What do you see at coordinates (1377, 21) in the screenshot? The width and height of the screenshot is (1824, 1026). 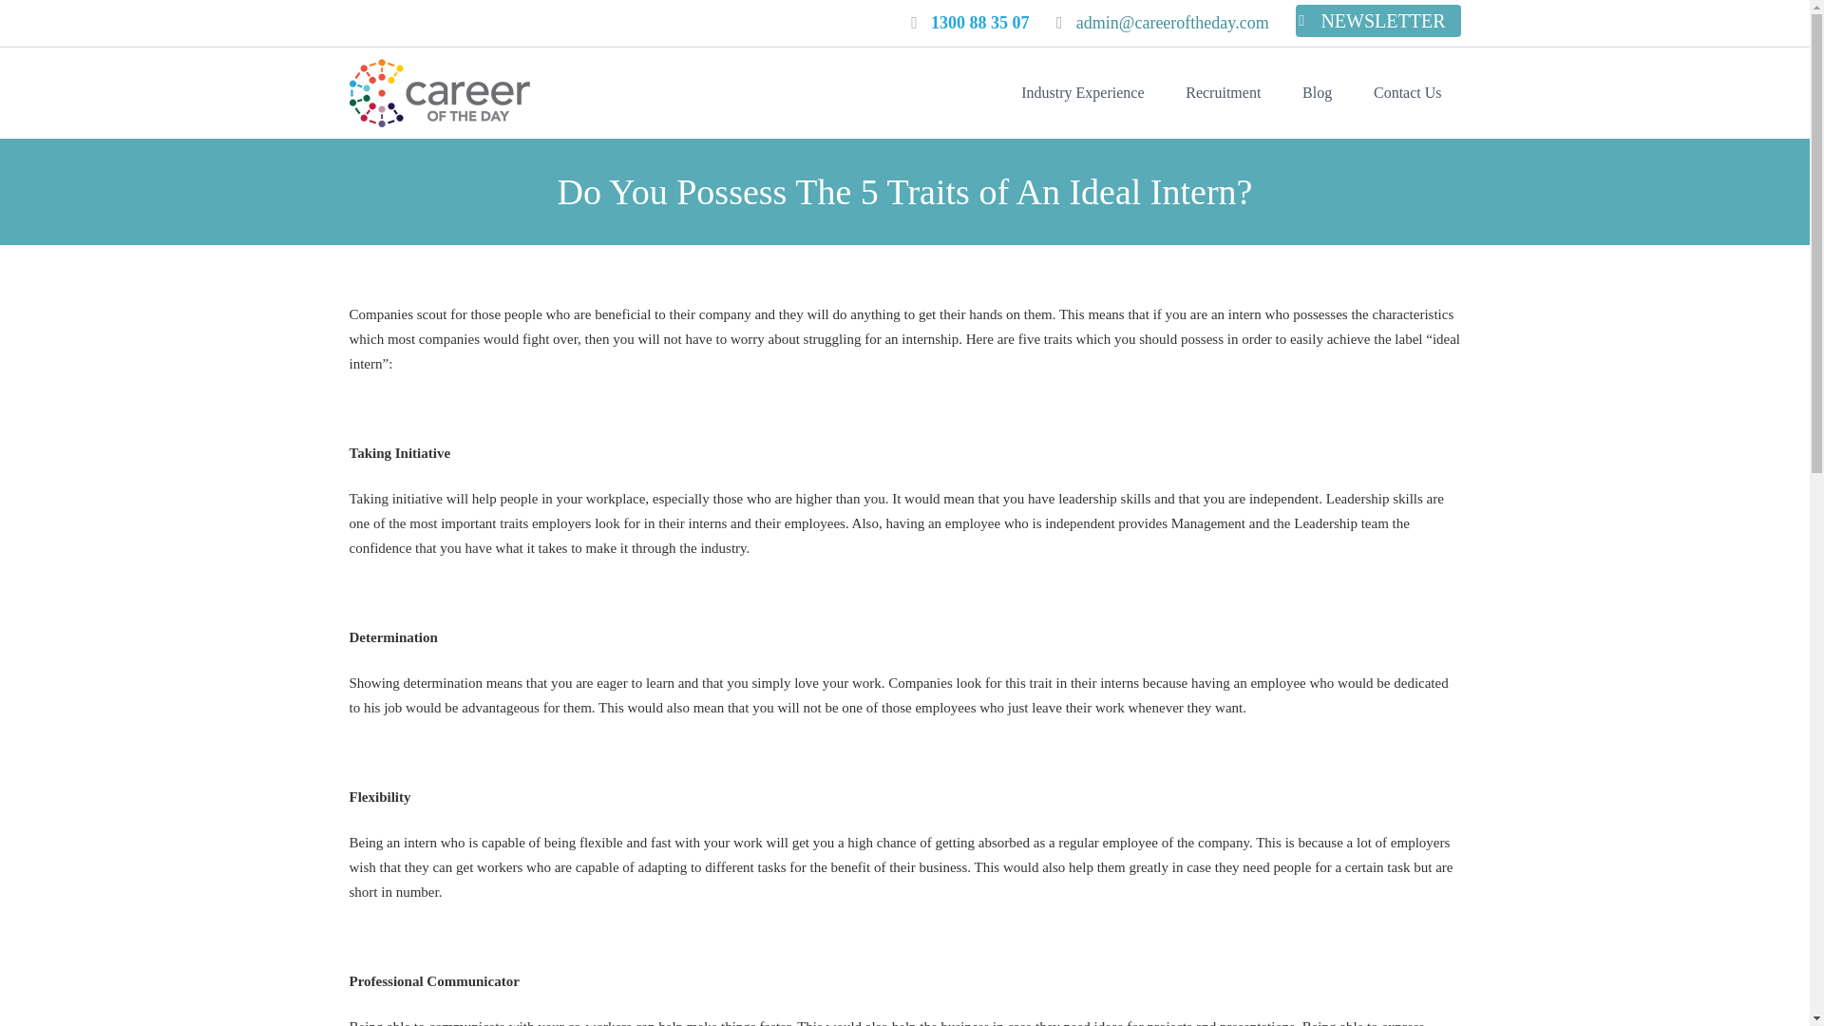 I see `NEWSLETTER` at bounding box center [1377, 21].